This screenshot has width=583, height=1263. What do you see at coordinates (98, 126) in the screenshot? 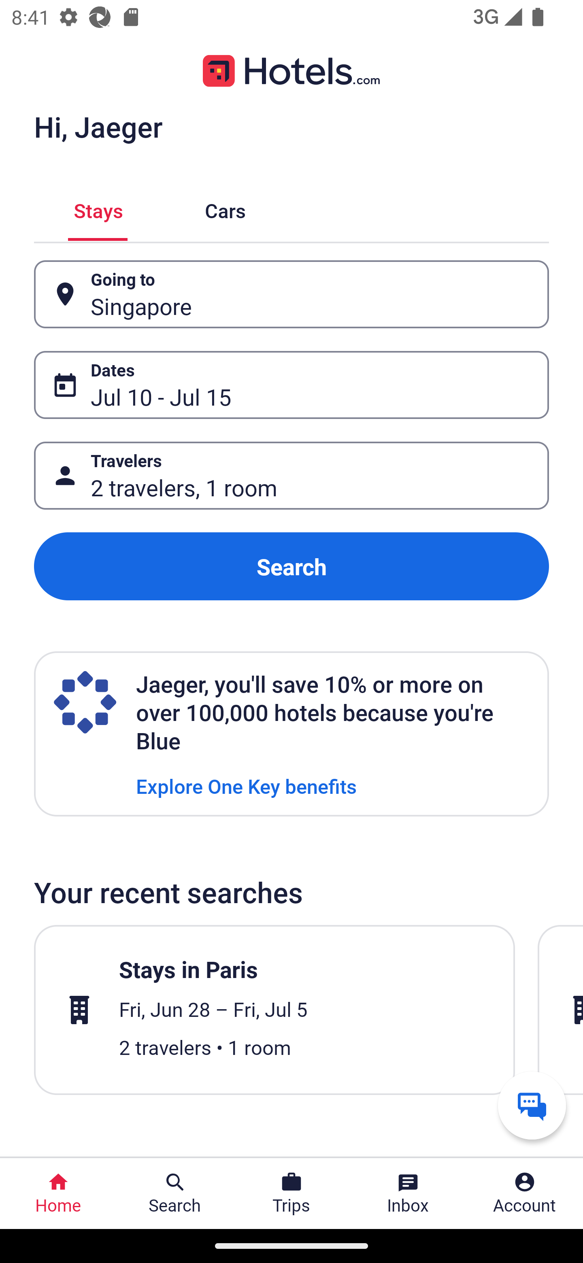
I see `Hi, Jaeger` at bounding box center [98, 126].